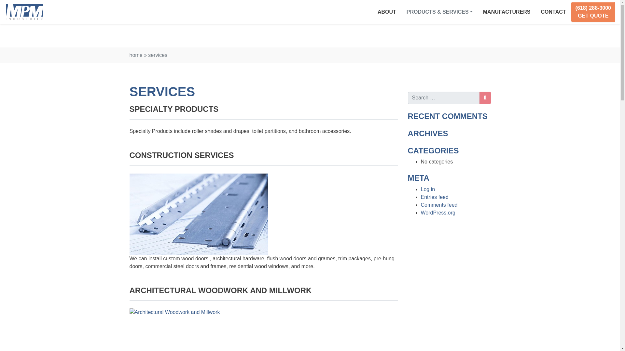  Describe the element at coordinates (221, 291) in the screenshot. I see `ARCHITECTURAL WOODWORK AND MILLWORK` at that location.